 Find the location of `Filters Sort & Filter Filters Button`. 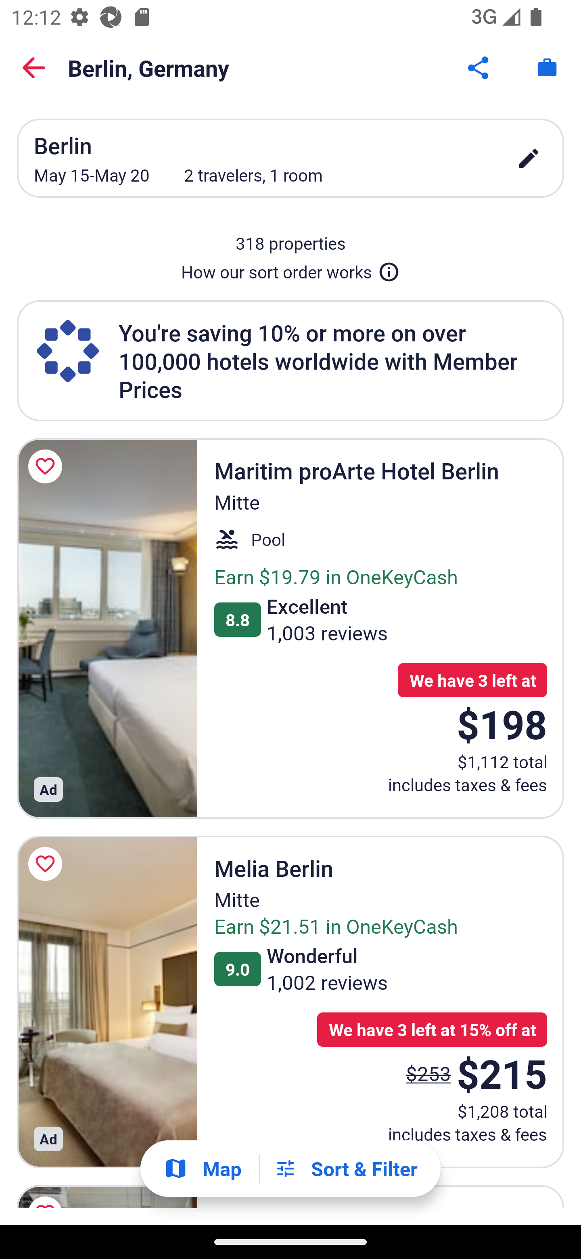

Filters Sort & Filter Filters Button is located at coordinates (346, 1169).